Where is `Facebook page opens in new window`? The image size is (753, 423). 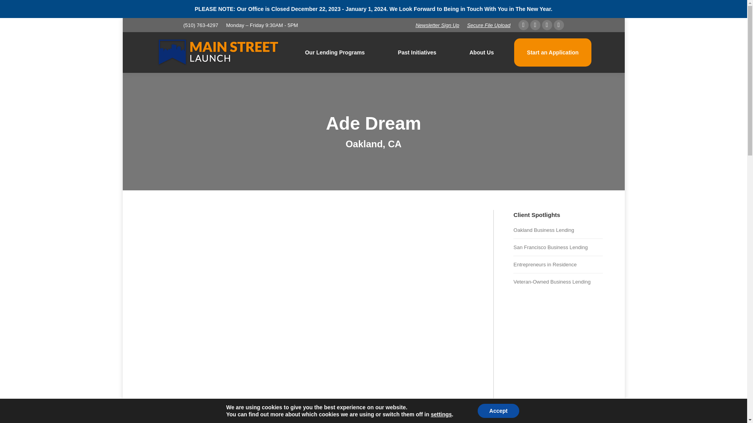 Facebook page opens in new window is located at coordinates (523, 25).